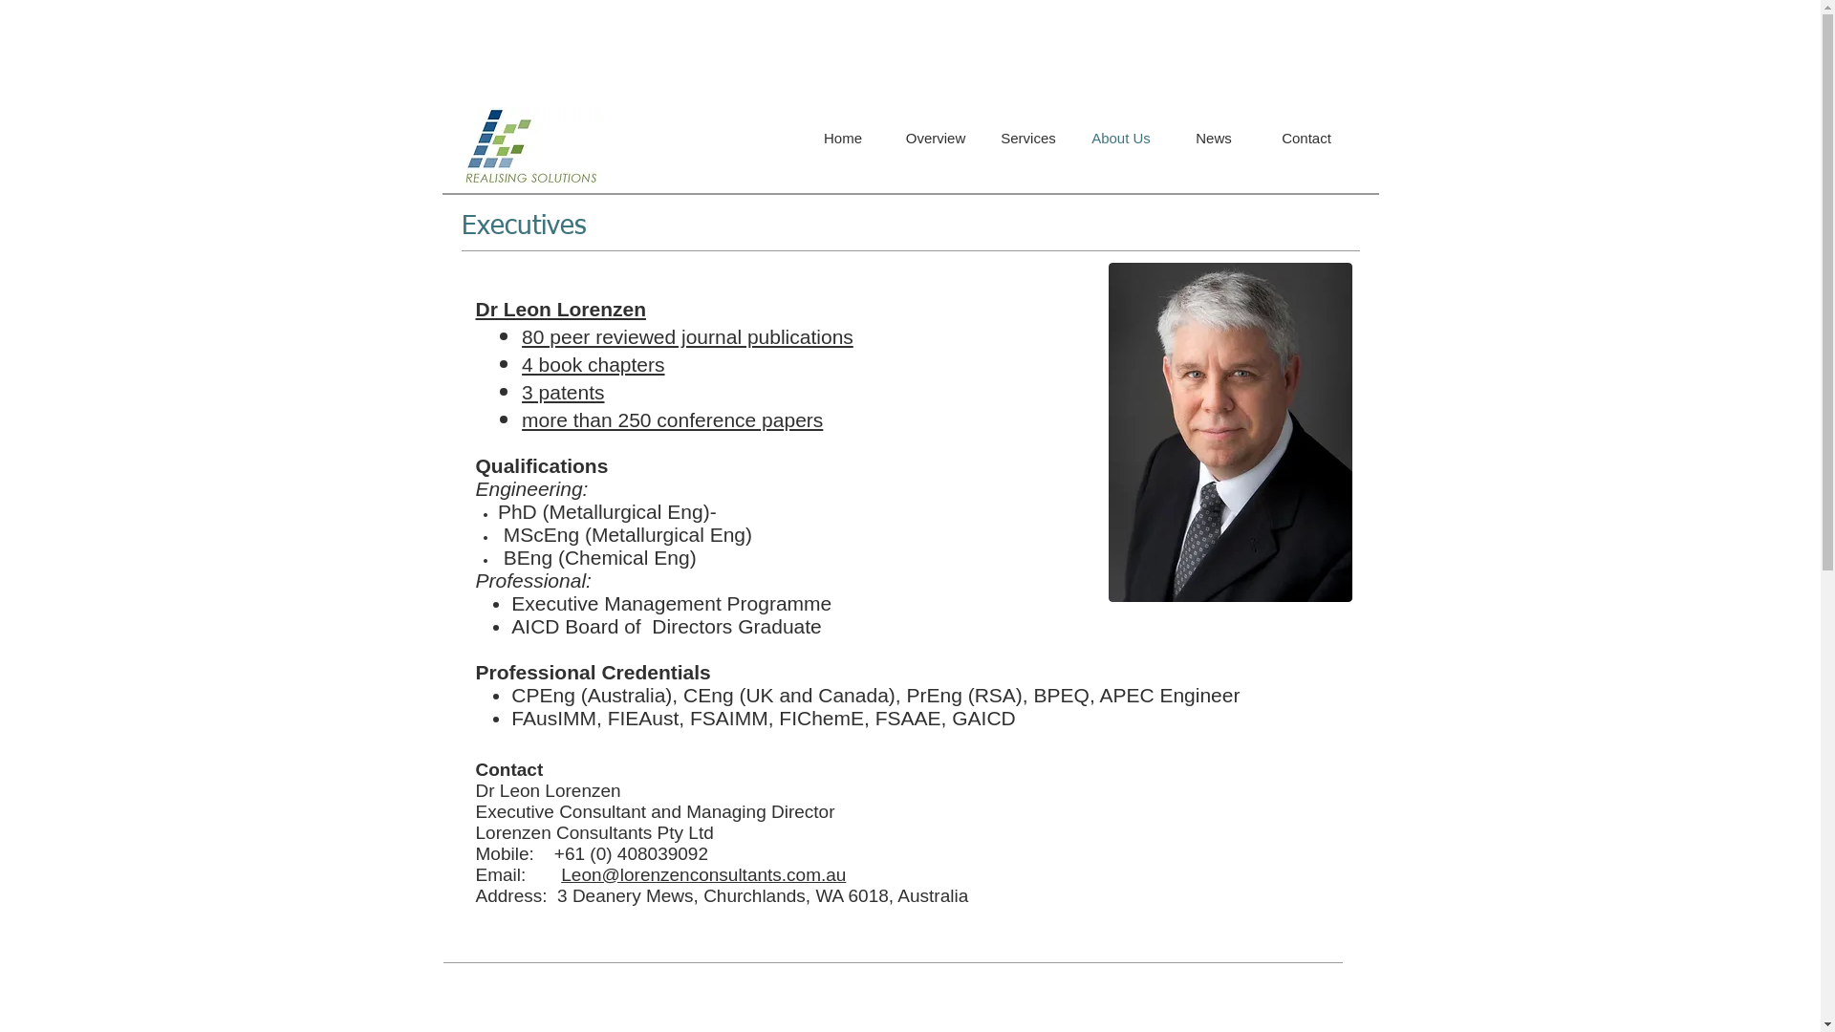  Describe the element at coordinates (1028, 139) in the screenshot. I see `Services` at that location.